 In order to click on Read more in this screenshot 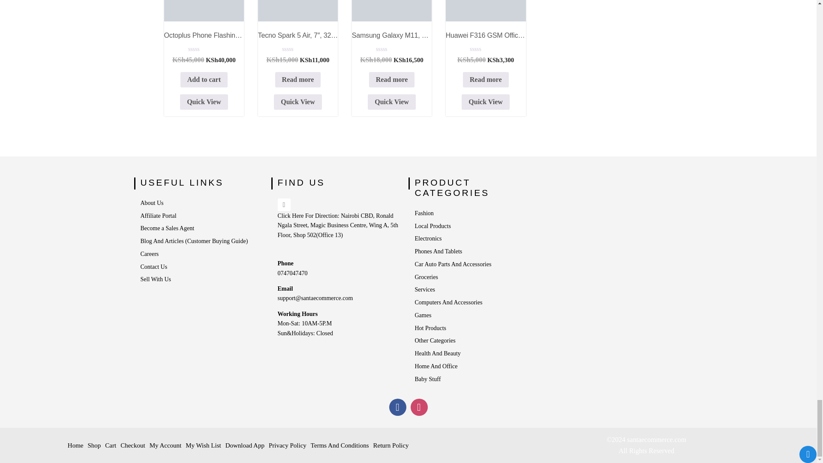, I will do `click(297, 80)`.